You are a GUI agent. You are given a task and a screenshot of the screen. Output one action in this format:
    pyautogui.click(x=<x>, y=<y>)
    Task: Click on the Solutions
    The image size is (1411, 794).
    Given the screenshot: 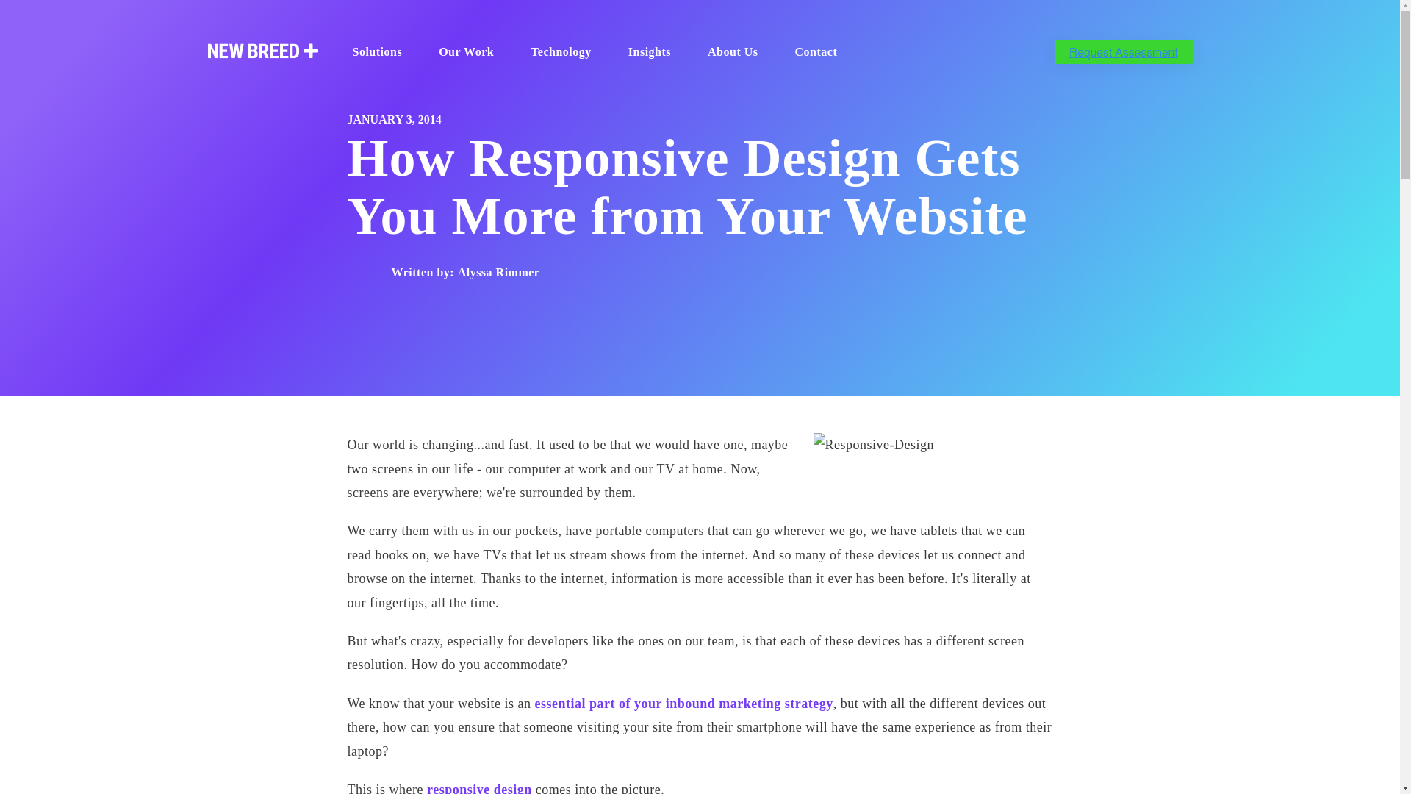 What is the action you would take?
    pyautogui.click(x=383, y=53)
    